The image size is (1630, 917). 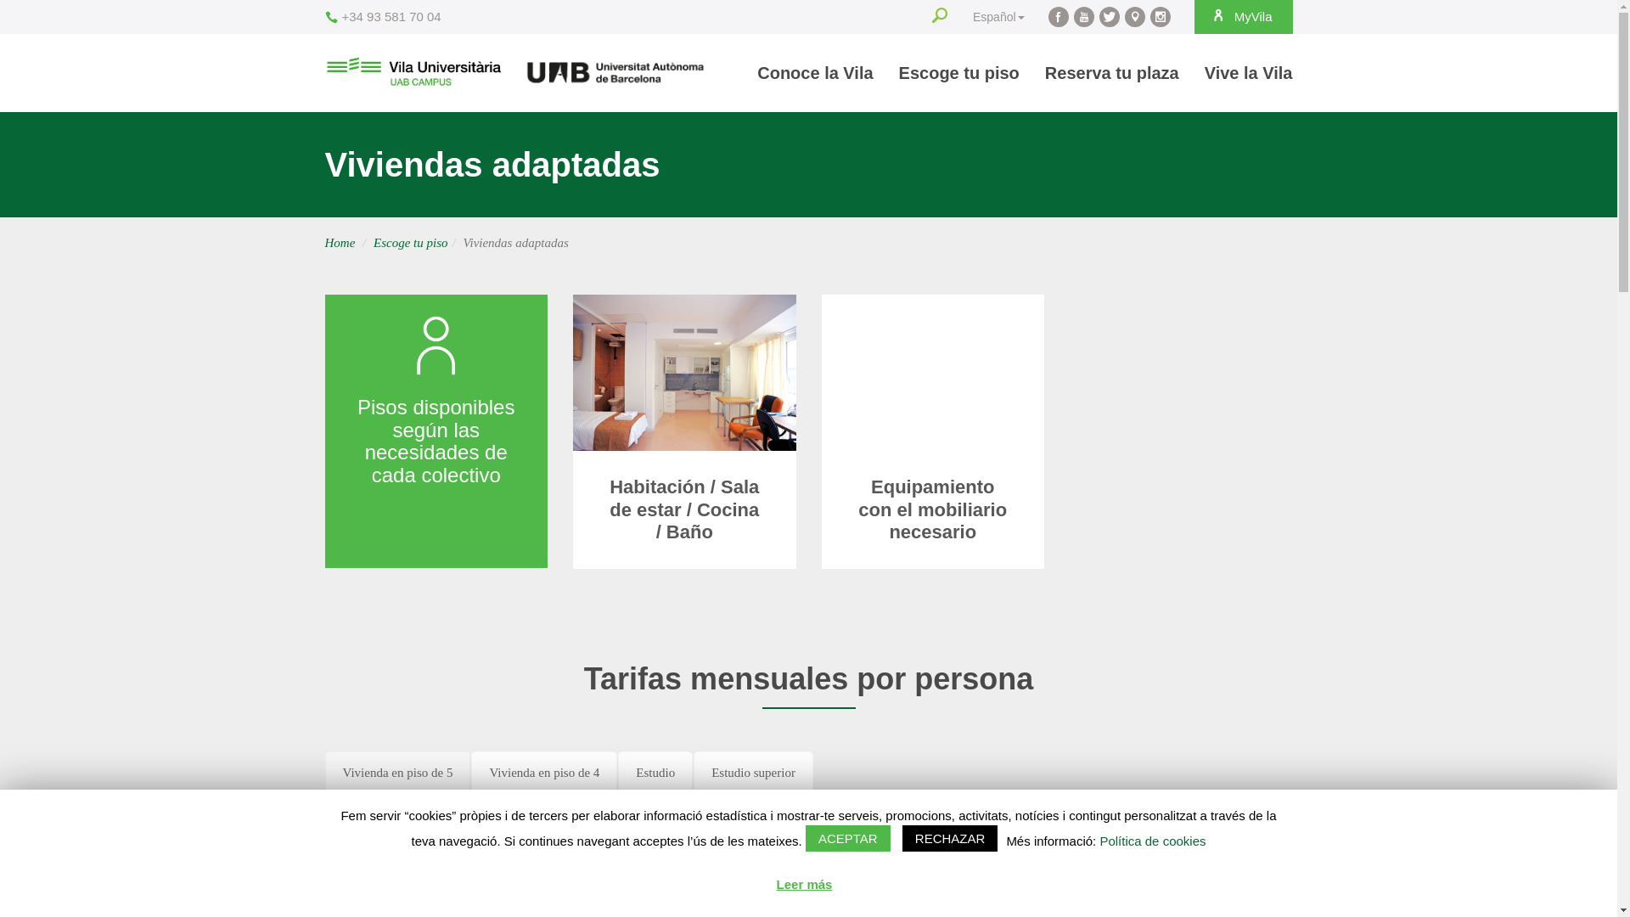 What do you see at coordinates (615, 72) in the screenshot?
I see `UAB` at bounding box center [615, 72].